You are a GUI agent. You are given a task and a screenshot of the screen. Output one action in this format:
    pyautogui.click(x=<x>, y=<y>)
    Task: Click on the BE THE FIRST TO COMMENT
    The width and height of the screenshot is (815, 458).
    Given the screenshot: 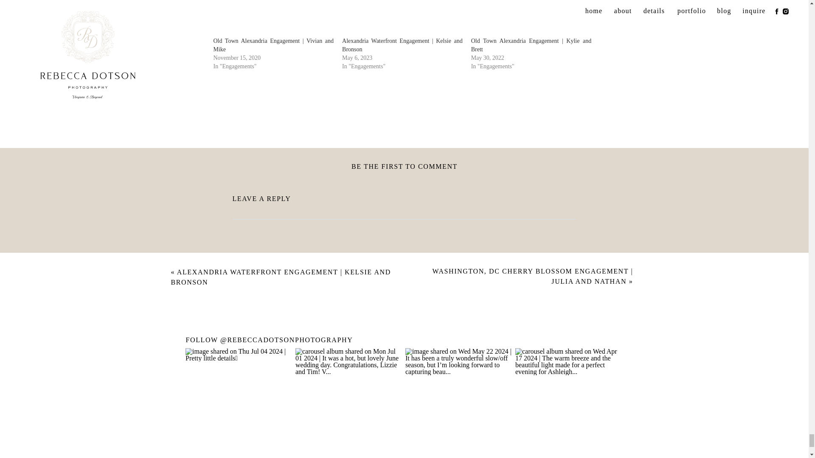 What is the action you would take?
    pyautogui.click(x=404, y=166)
    